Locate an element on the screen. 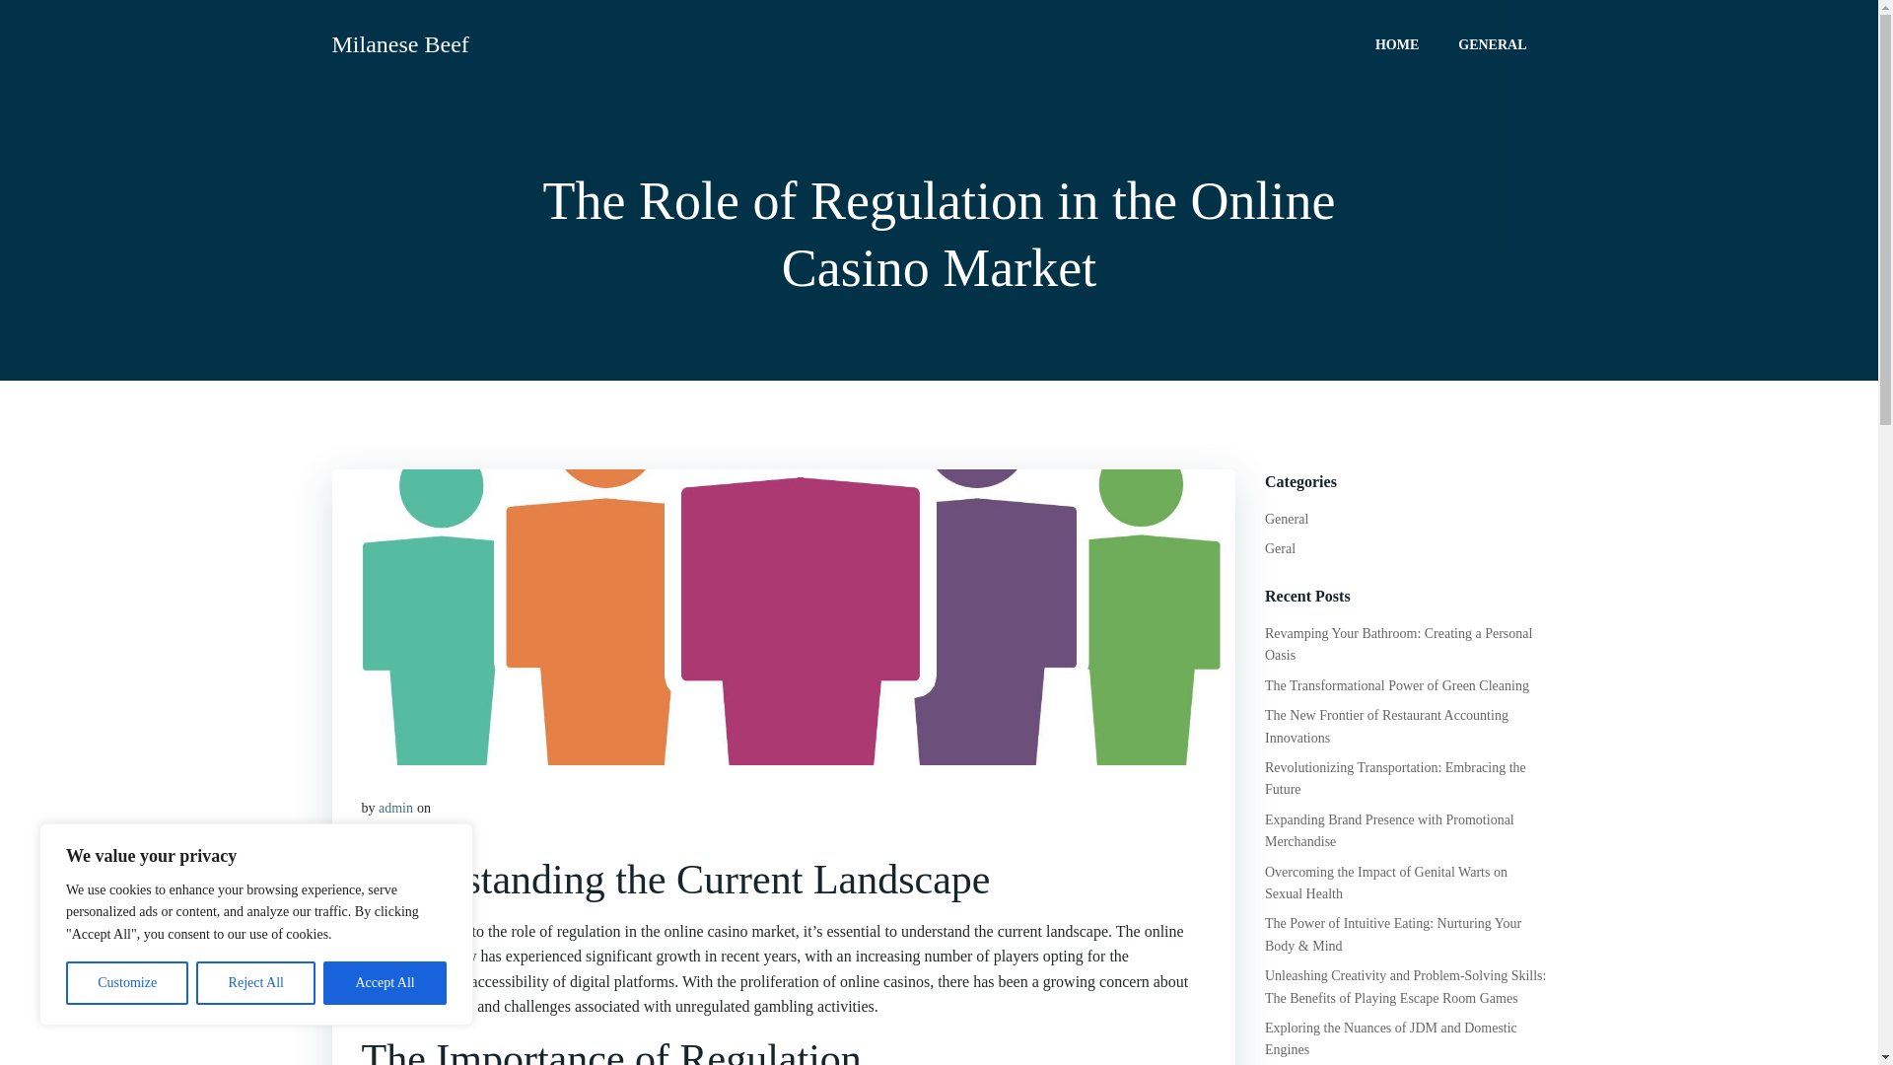  Accept All is located at coordinates (385, 983).